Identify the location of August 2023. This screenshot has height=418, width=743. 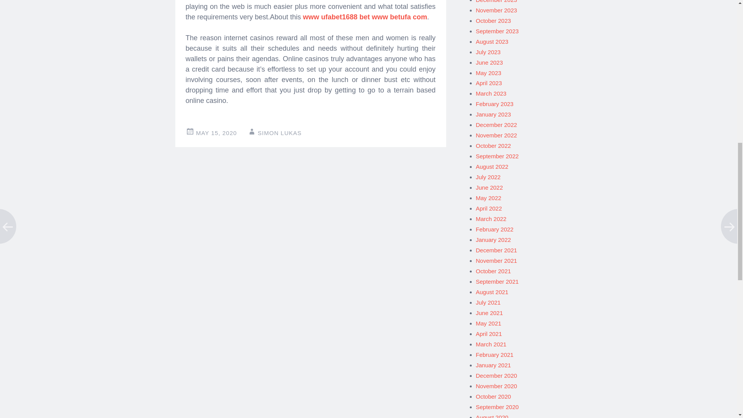
(492, 41).